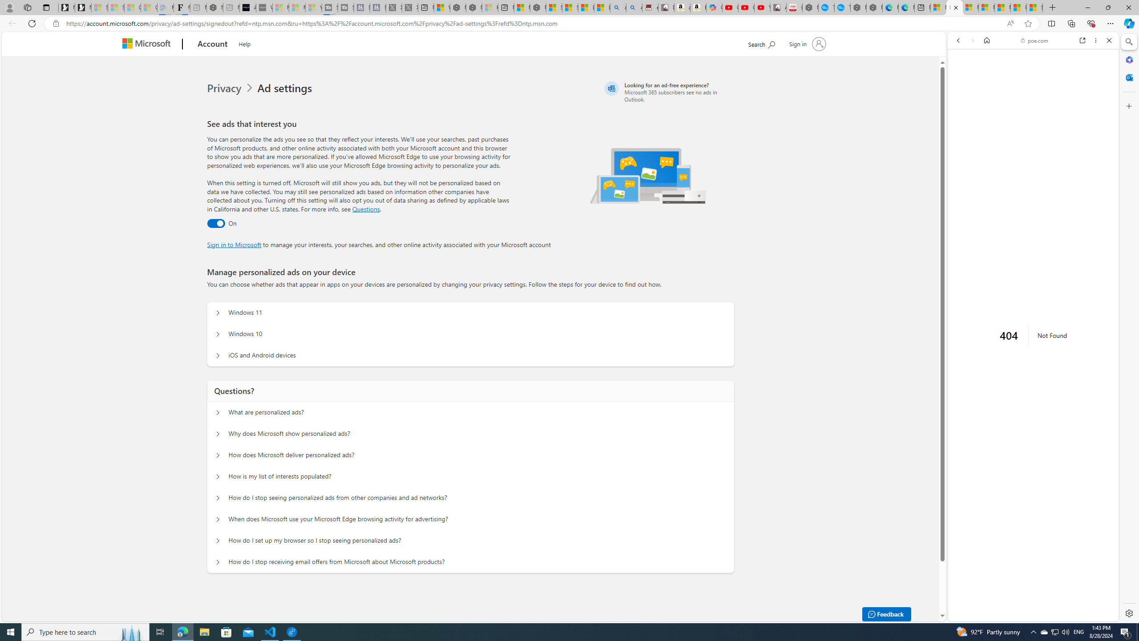  What do you see at coordinates (1030, 586) in the screenshot?
I see `Explore poe` at bounding box center [1030, 586].